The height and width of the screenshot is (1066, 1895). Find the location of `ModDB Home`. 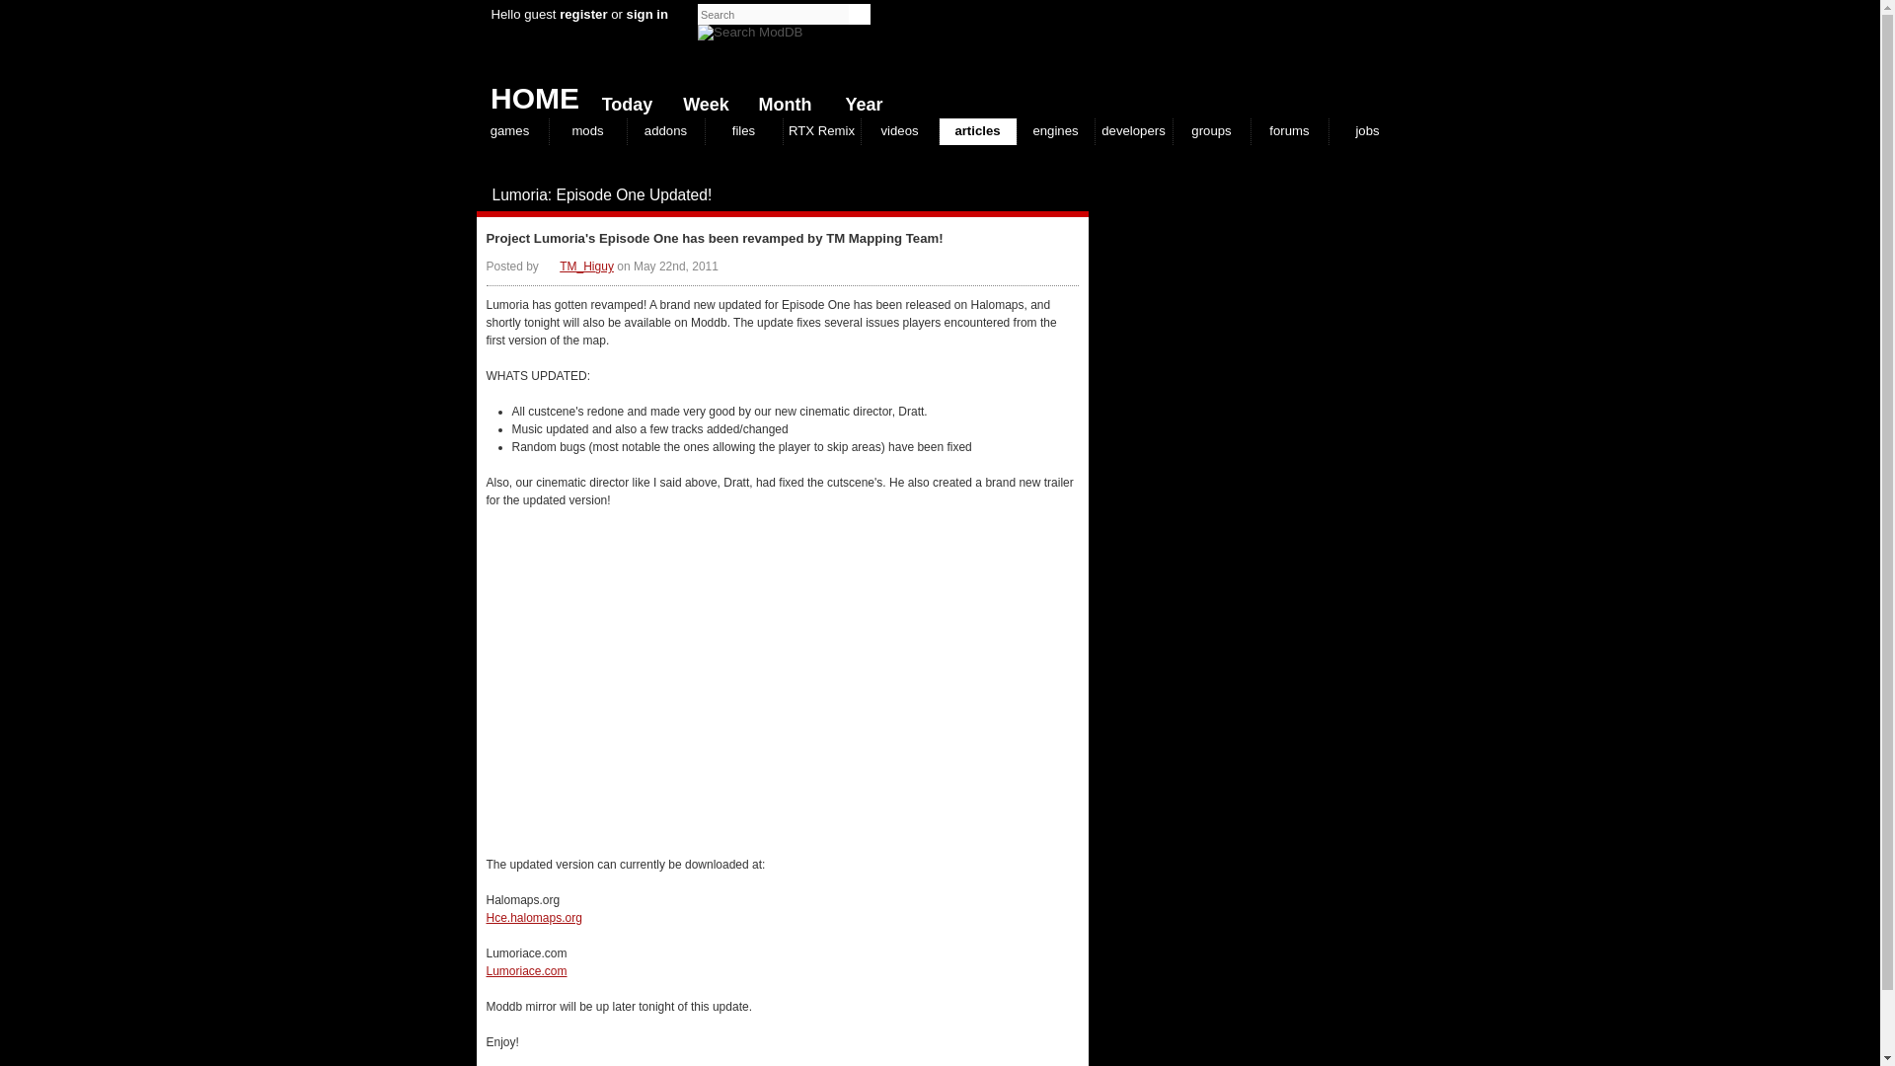

ModDB Home is located at coordinates (1255, 59).